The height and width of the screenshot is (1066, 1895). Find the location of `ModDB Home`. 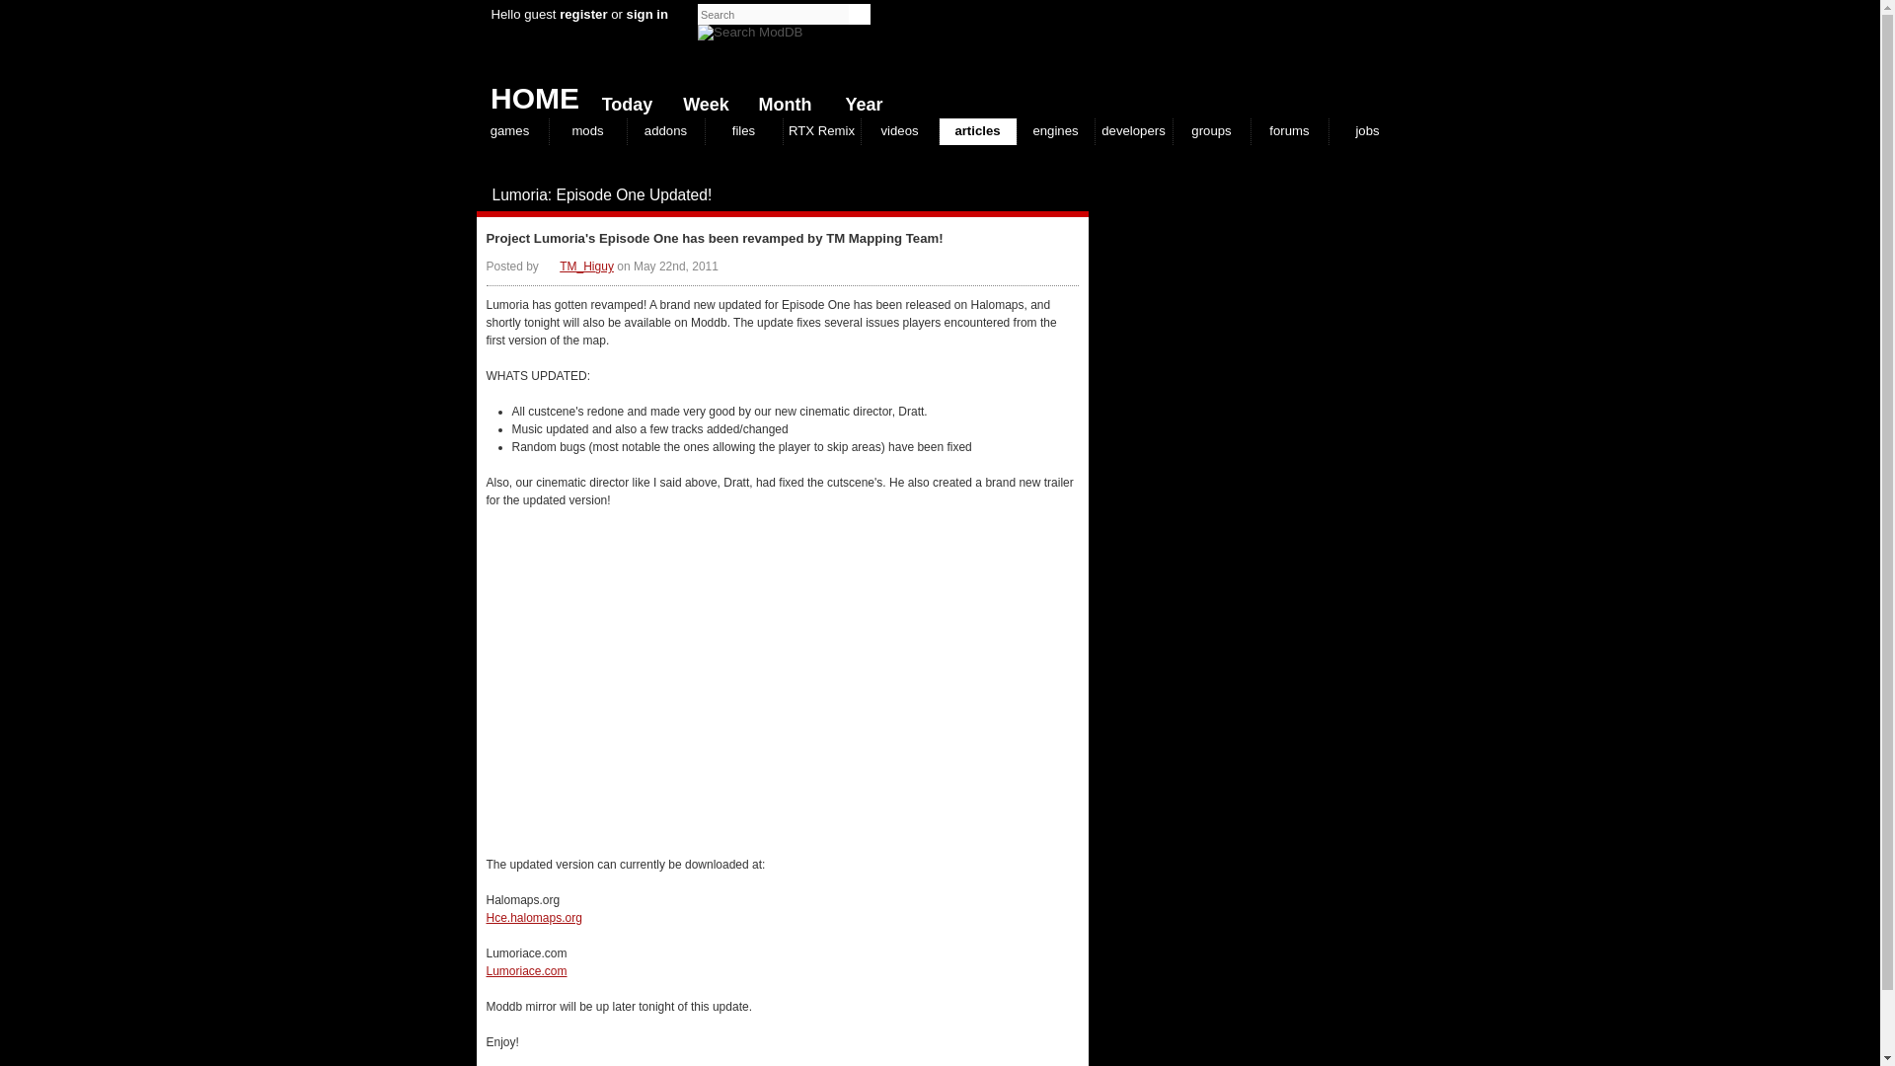

ModDB Home is located at coordinates (1255, 59).